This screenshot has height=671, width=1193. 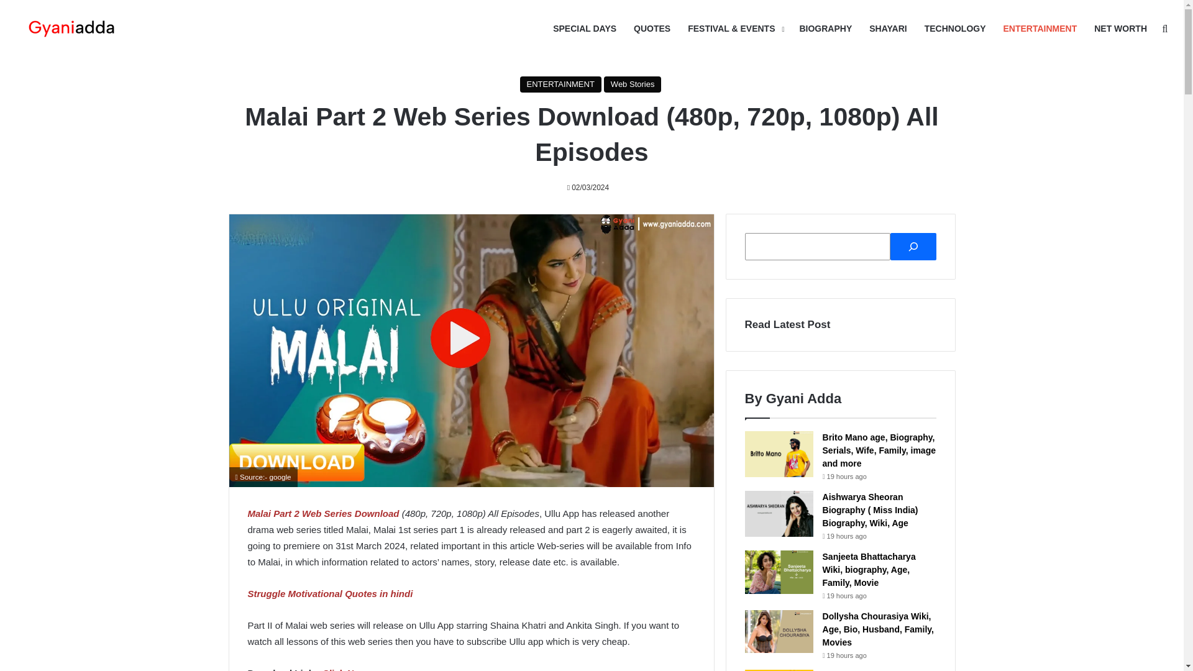 What do you see at coordinates (652, 29) in the screenshot?
I see `QUOTES` at bounding box center [652, 29].